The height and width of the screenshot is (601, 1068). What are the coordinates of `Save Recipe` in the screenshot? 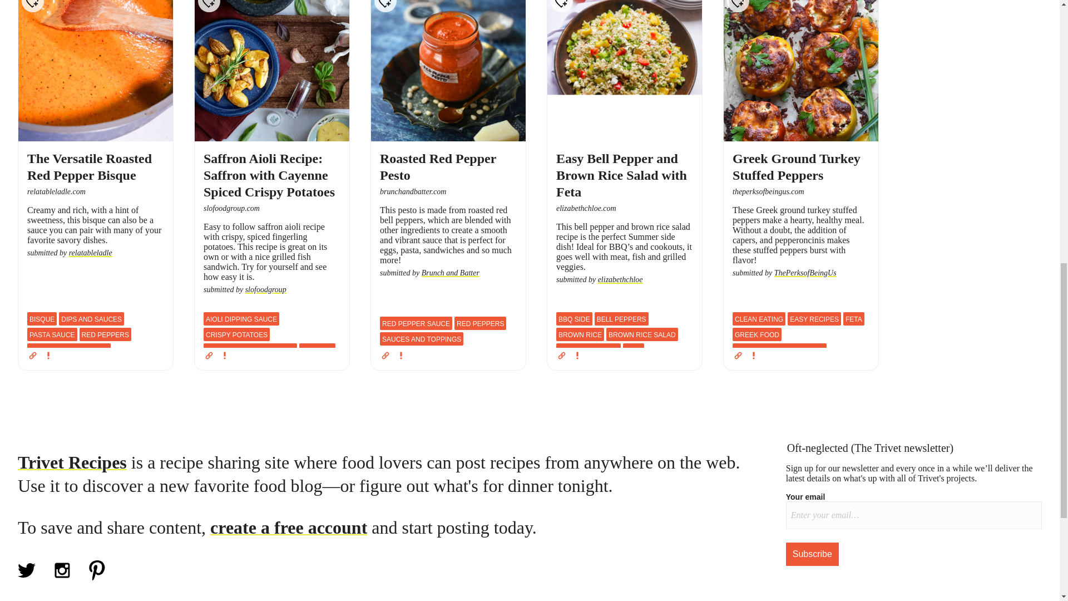 It's located at (32, 6).